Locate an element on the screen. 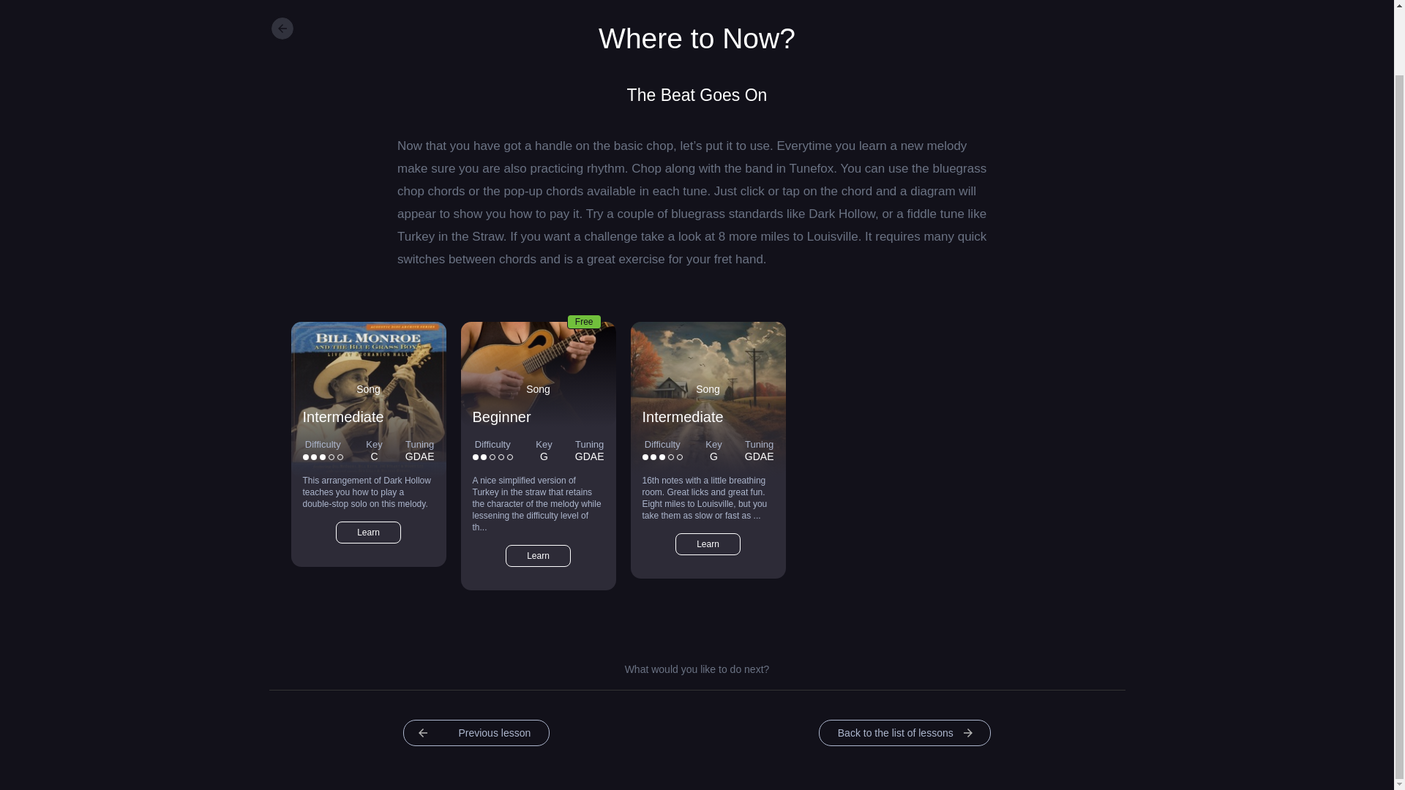 This screenshot has width=1405, height=790. Intermediate is located at coordinates (343, 417).